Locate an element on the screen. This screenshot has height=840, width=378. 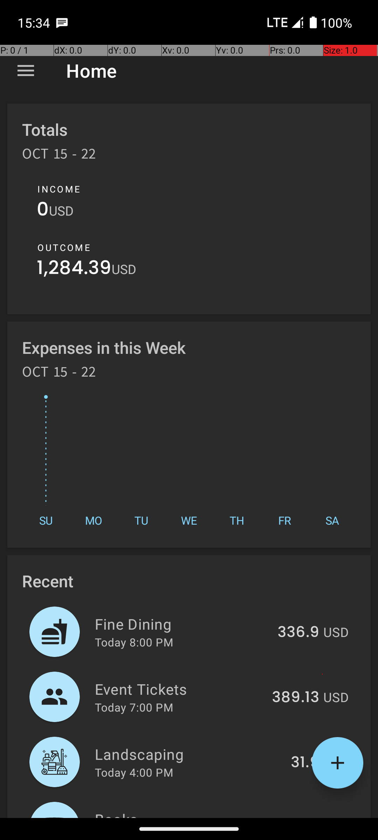
Event Tickets is located at coordinates (179, 689).